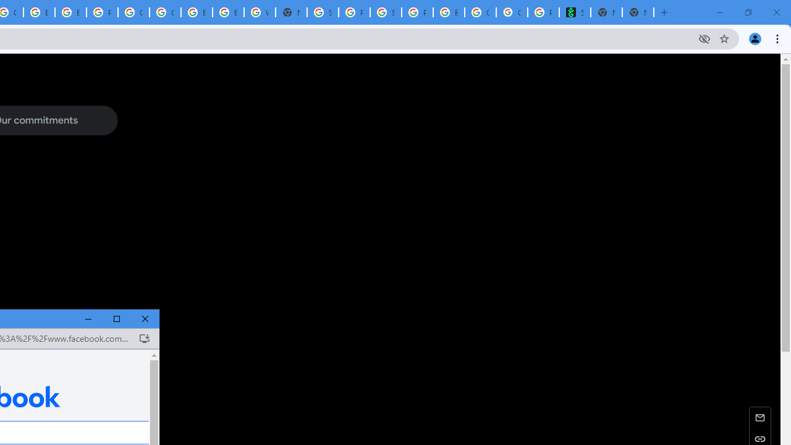  What do you see at coordinates (40, 12) in the screenshot?
I see `Browse Chrome as a guest - Computer - Google Chrome Help` at bounding box center [40, 12].